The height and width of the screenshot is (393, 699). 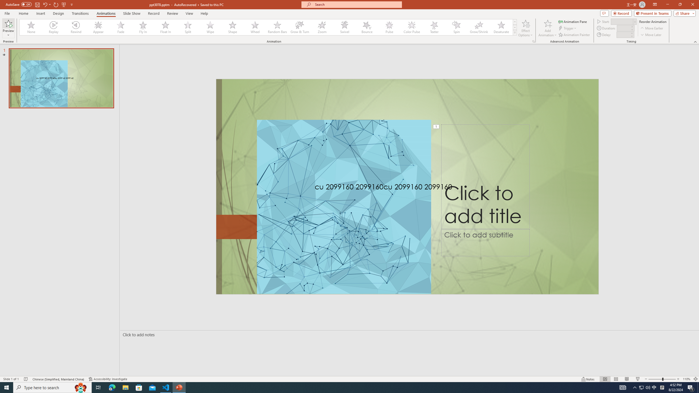 I want to click on Teeter, so click(x=434, y=27).